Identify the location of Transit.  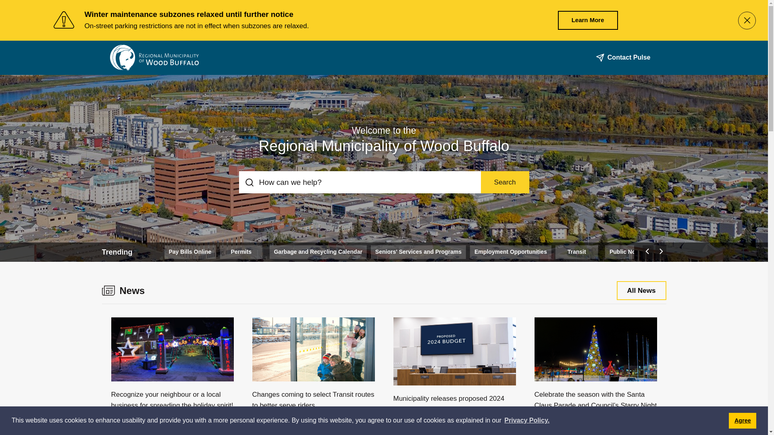
(577, 252).